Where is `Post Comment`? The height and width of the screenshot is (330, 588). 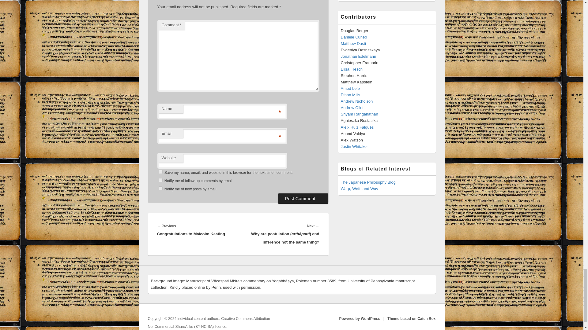
Post Comment is located at coordinates (303, 199).